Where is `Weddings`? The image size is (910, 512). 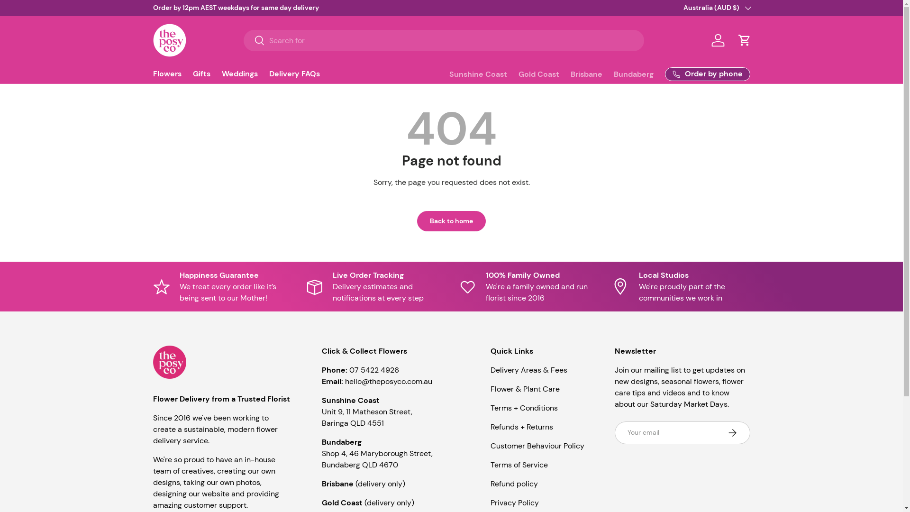 Weddings is located at coordinates (240, 74).